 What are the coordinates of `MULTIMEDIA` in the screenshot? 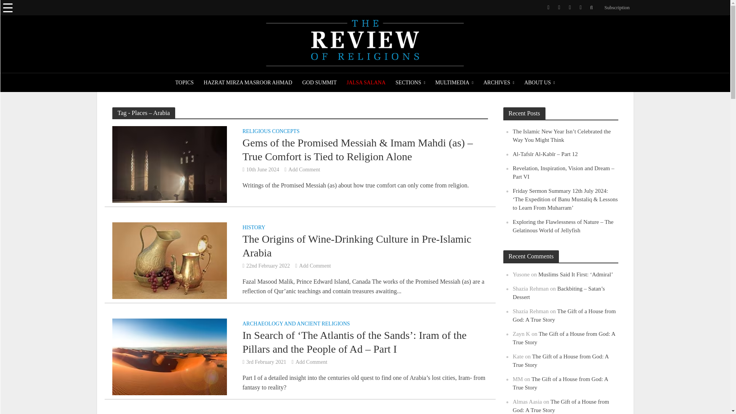 It's located at (454, 83).